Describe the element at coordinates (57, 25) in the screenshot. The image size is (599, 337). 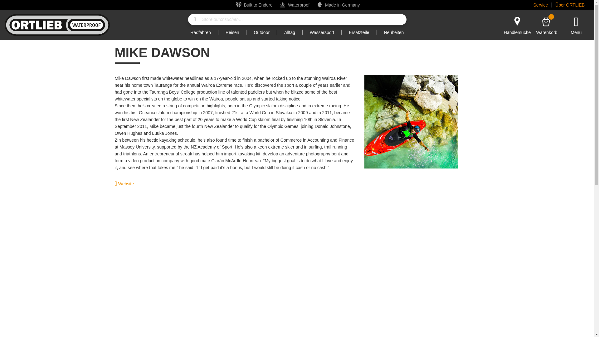
I see `Suchen` at that location.